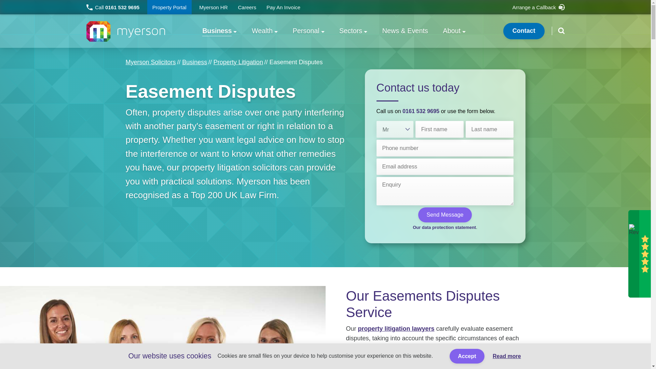 This screenshot has width=656, height=369. Describe the element at coordinates (421, 111) in the screenshot. I see `0161 532 9695` at that location.